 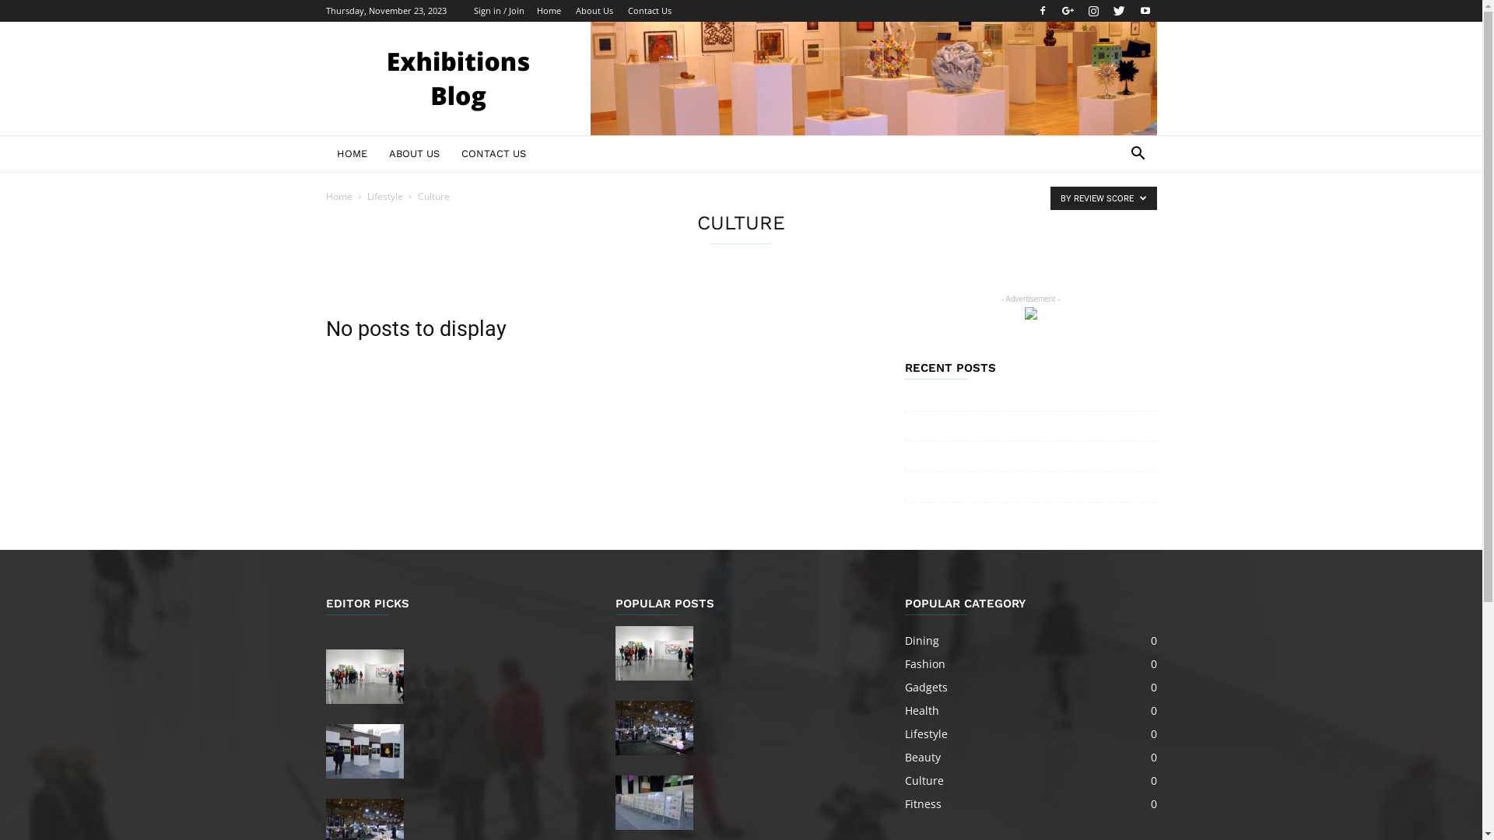 What do you see at coordinates (926, 688) in the screenshot?
I see `Gadgets
0` at bounding box center [926, 688].